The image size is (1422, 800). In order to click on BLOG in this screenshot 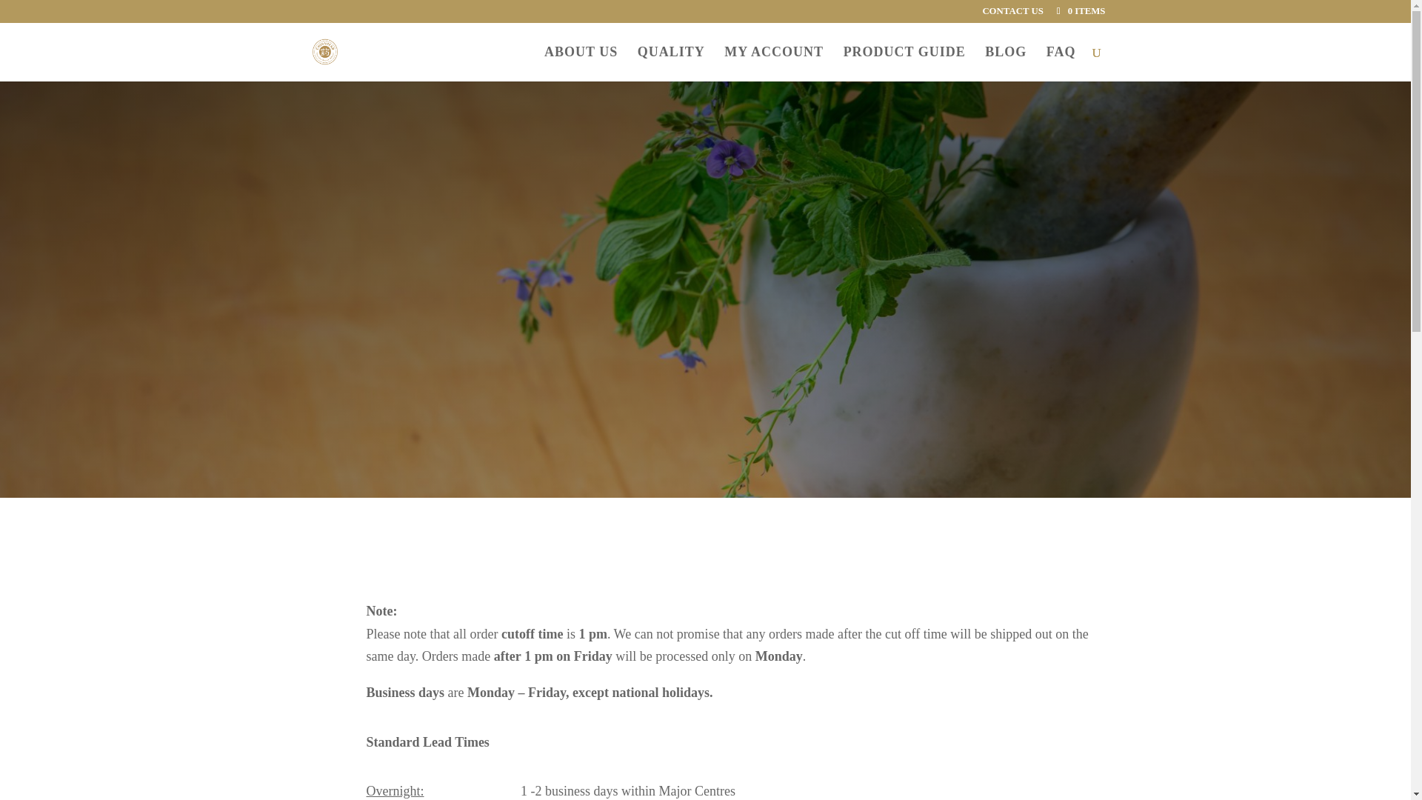, I will do `click(1006, 64)`.